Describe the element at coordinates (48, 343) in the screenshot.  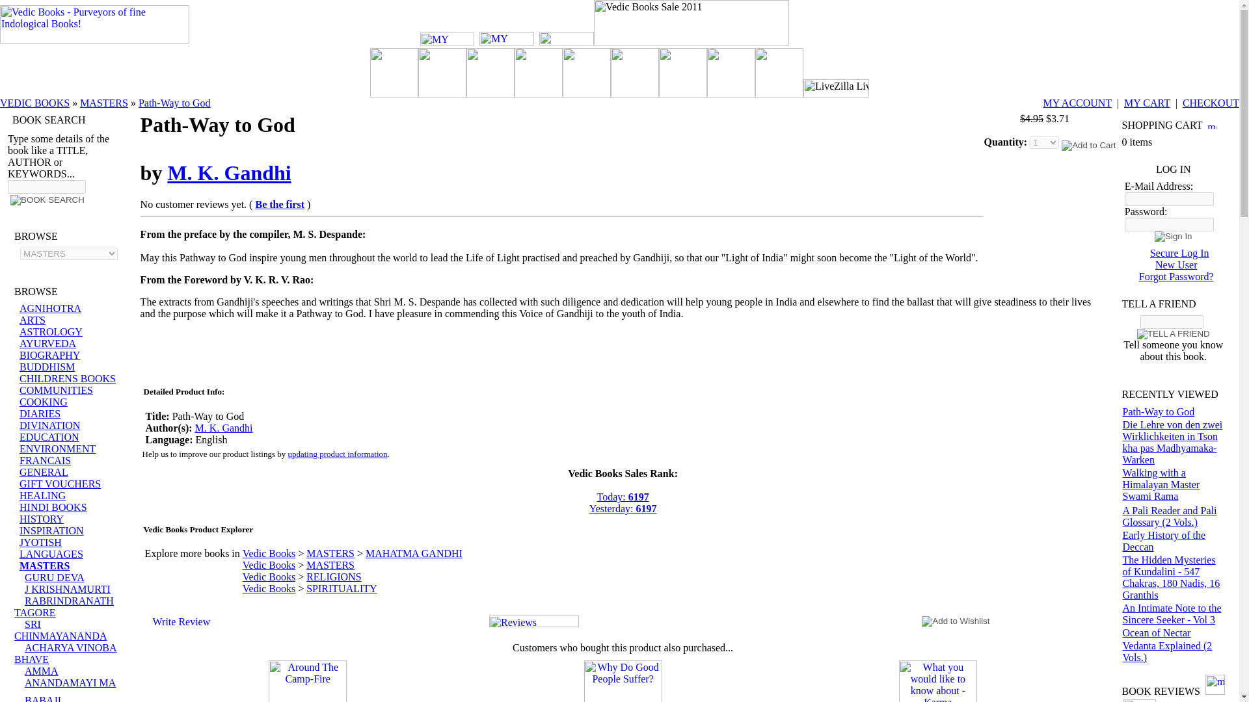
I see `AYURVEDA` at that location.